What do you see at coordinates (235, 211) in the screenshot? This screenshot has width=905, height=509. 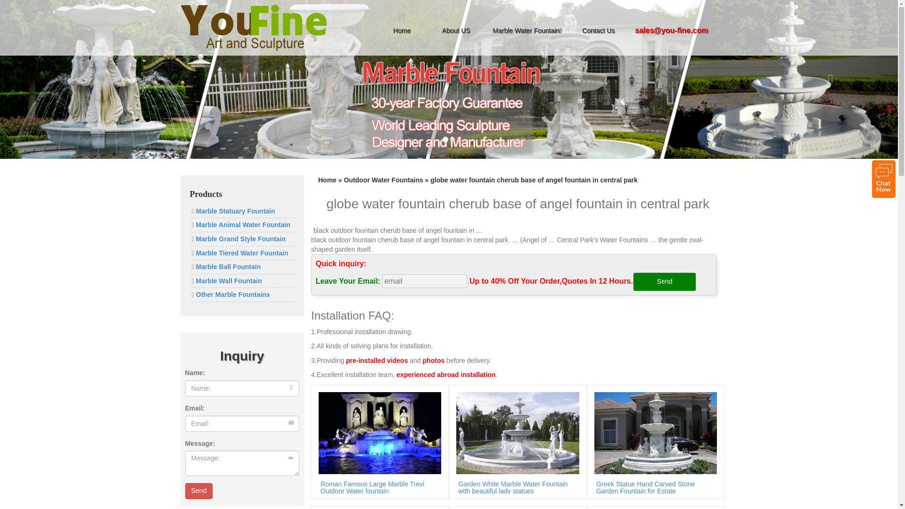 I see `Marble Statuary Fountain` at bounding box center [235, 211].